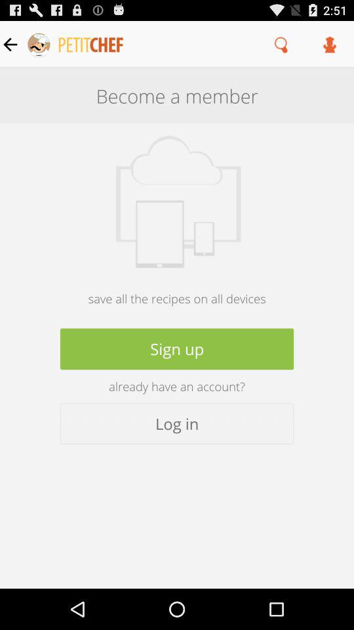 Image resolution: width=354 pixels, height=630 pixels. What do you see at coordinates (177, 349) in the screenshot?
I see `launch the item below save all the icon` at bounding box center [177, 349].